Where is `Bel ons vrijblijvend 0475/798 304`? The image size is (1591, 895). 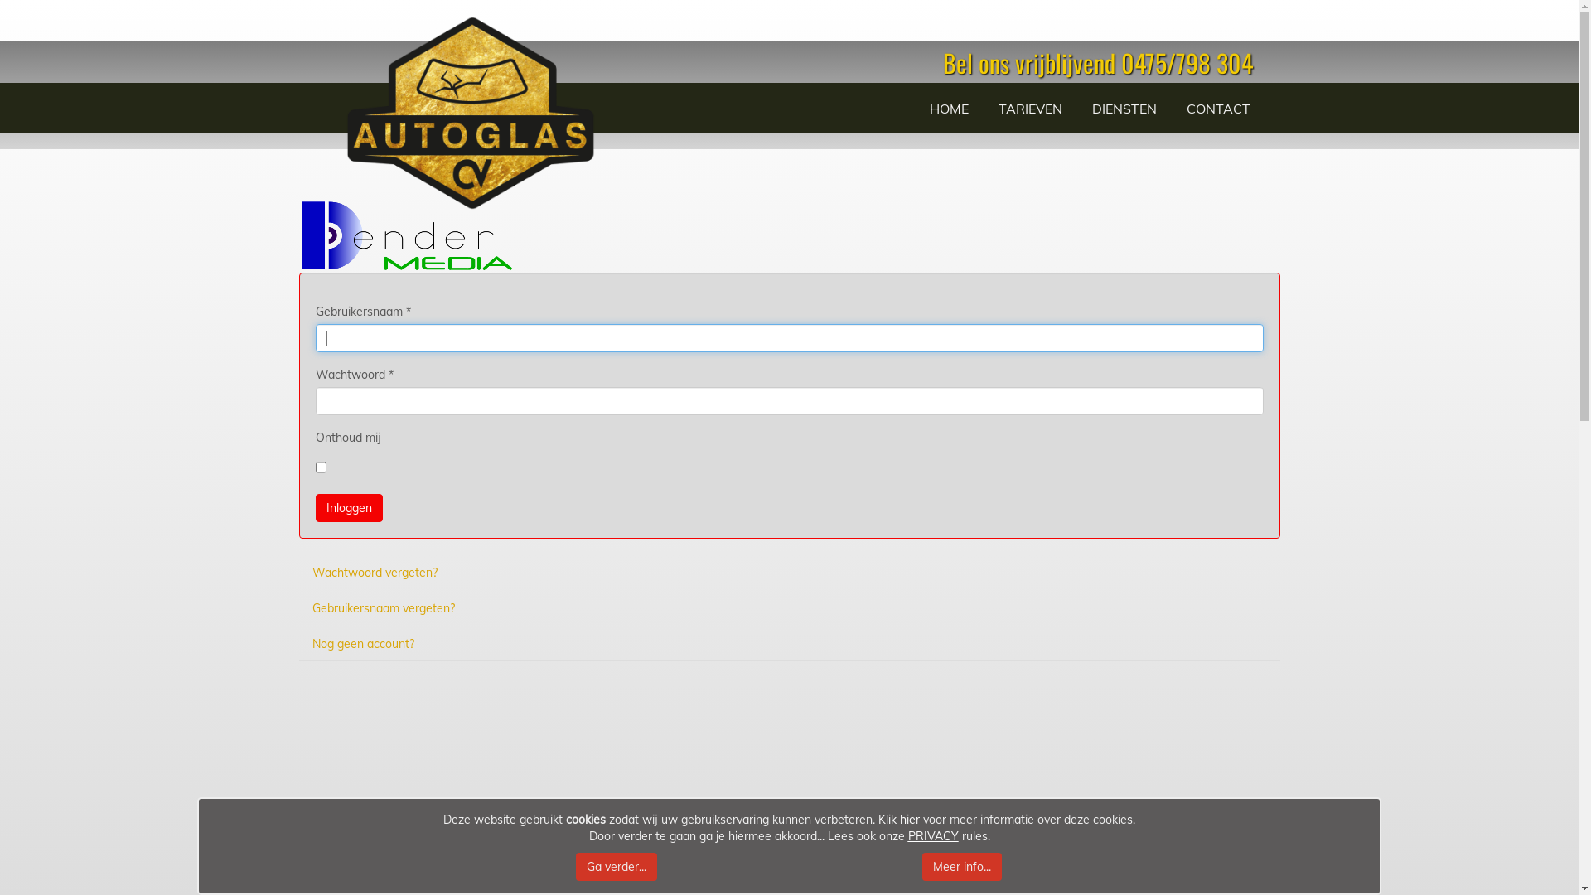 Bel ons vrijblijvend 0475/798 304 is located at coordinates (1098, 63).